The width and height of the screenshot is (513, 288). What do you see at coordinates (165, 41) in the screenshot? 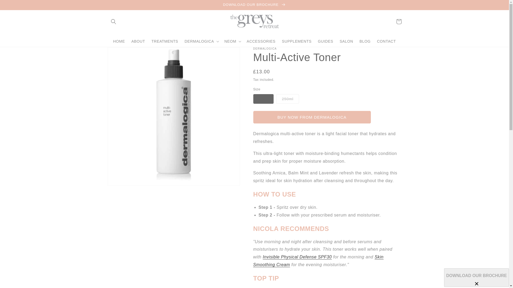
I see `TREATMENTS` at bounding box center [165, 41].